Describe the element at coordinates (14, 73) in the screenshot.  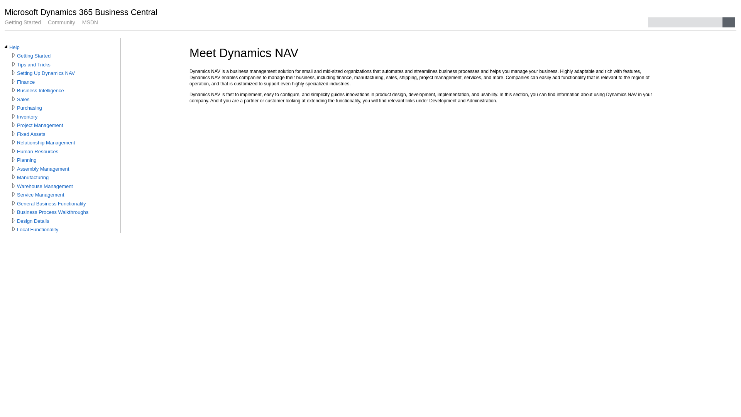
I see `Expand Setting Up Dynamics NAV` at that location.